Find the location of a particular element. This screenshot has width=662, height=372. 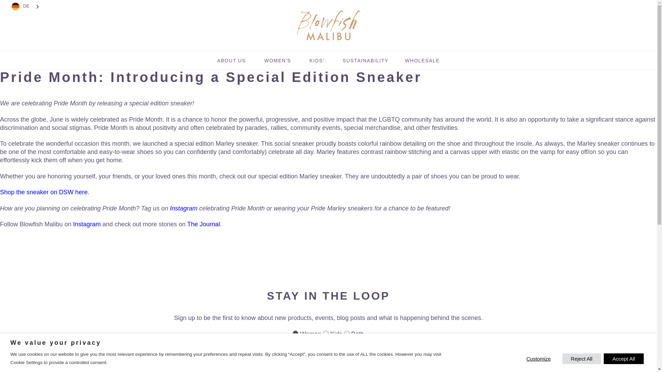

Instagram is located at coordinates (183, 208).